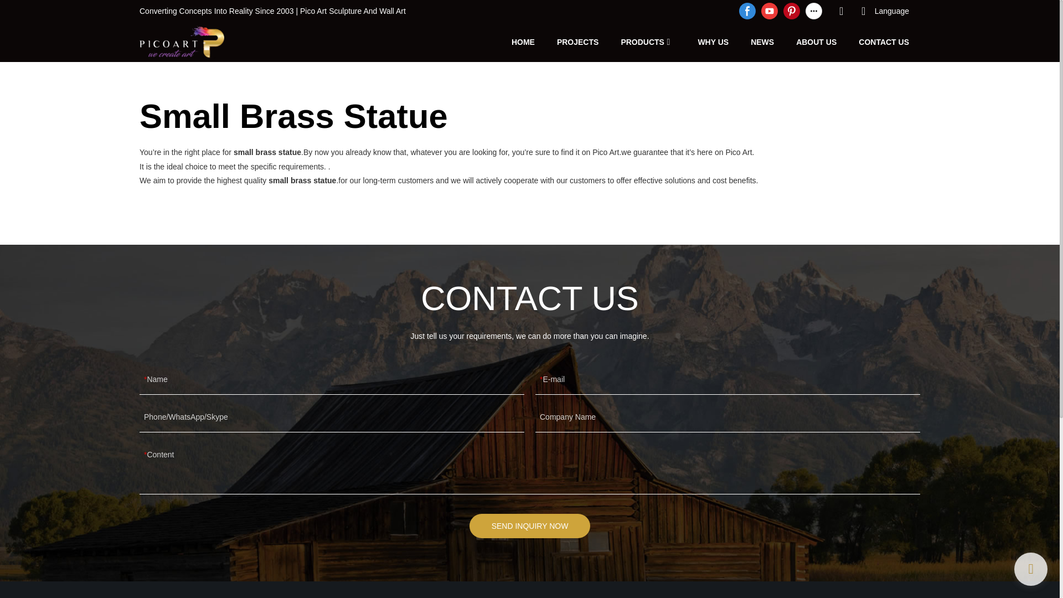  What do you see at coordinates (713, 42) in the screenshot?
I see `WHY US` at bounding box center [713, 42].